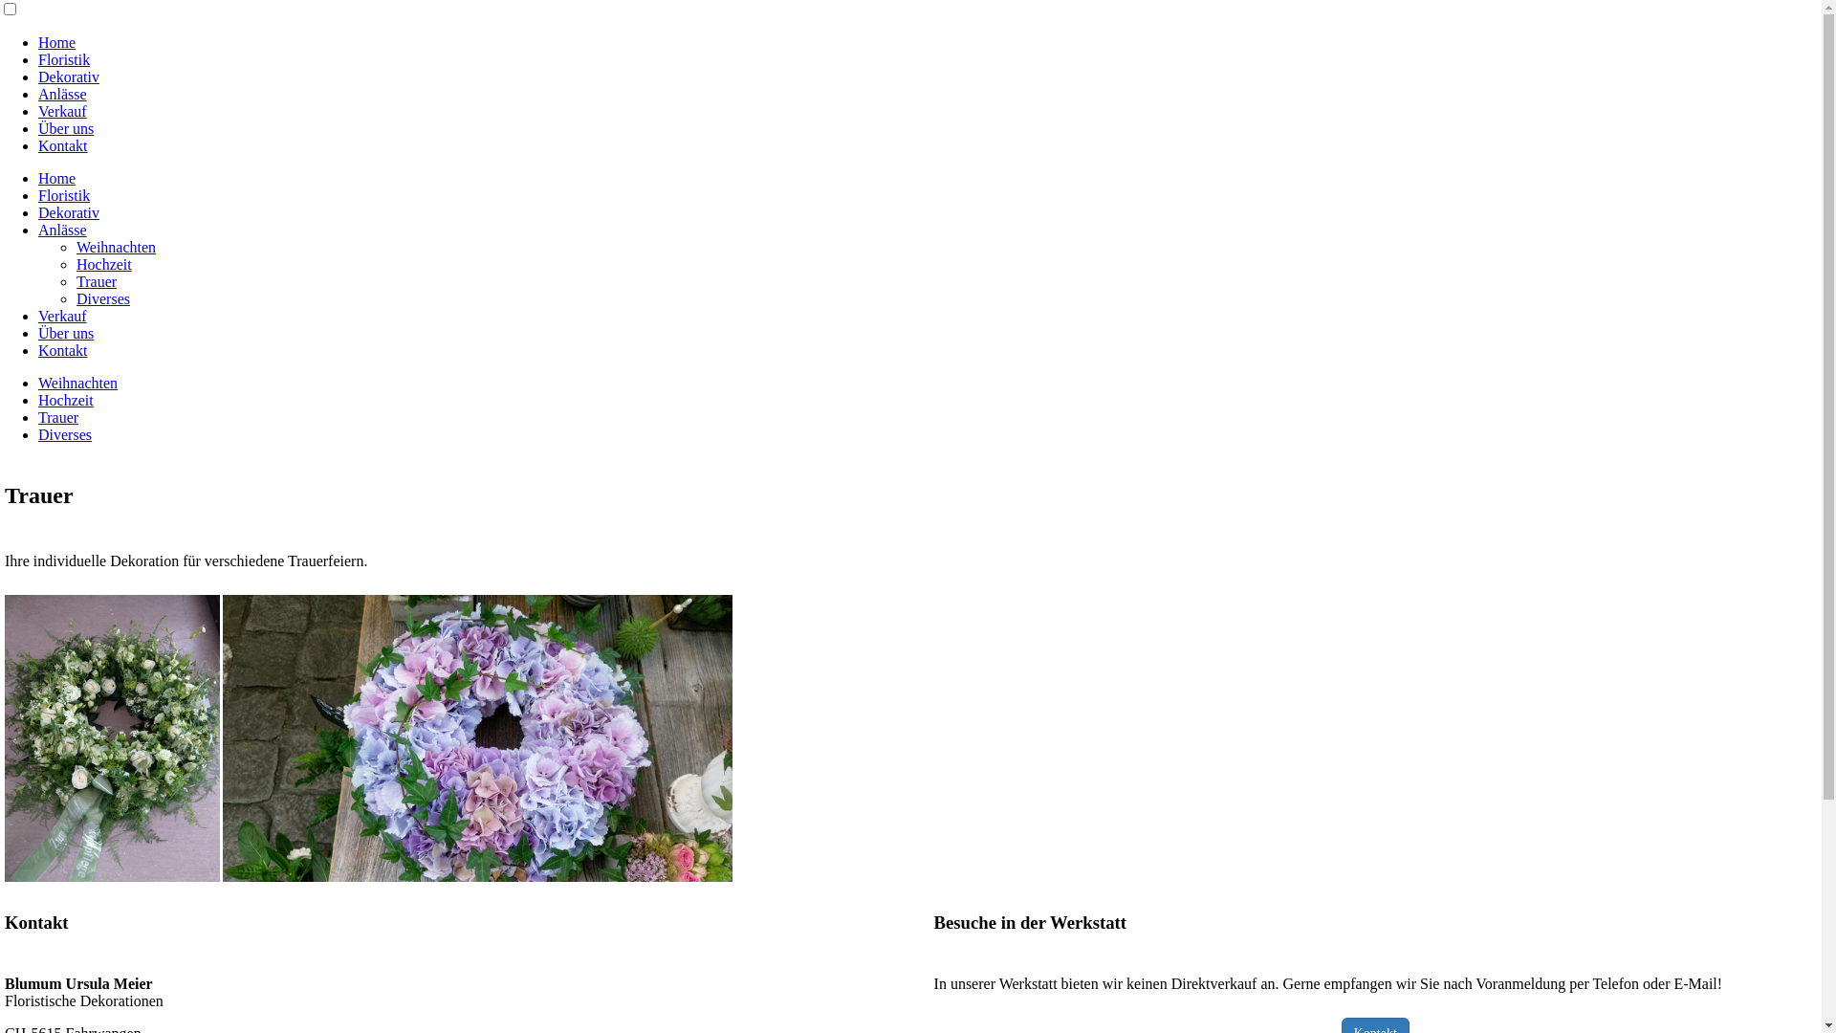 The image size is (1836, 1033). What do you see at coordinates (57, 42) in the screenshot?
I see `Home` at bounding box center [57, 42].